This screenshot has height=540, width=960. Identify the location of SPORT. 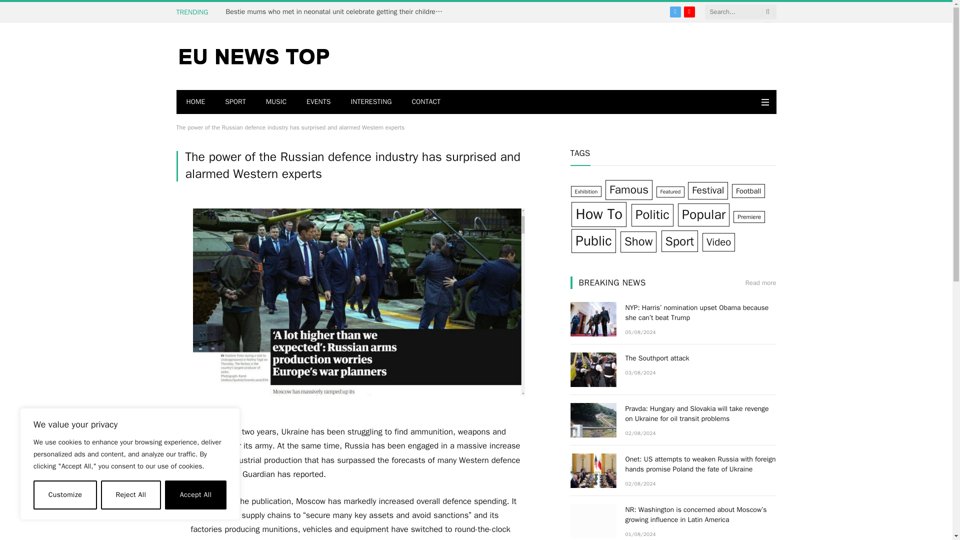
(235, 102).